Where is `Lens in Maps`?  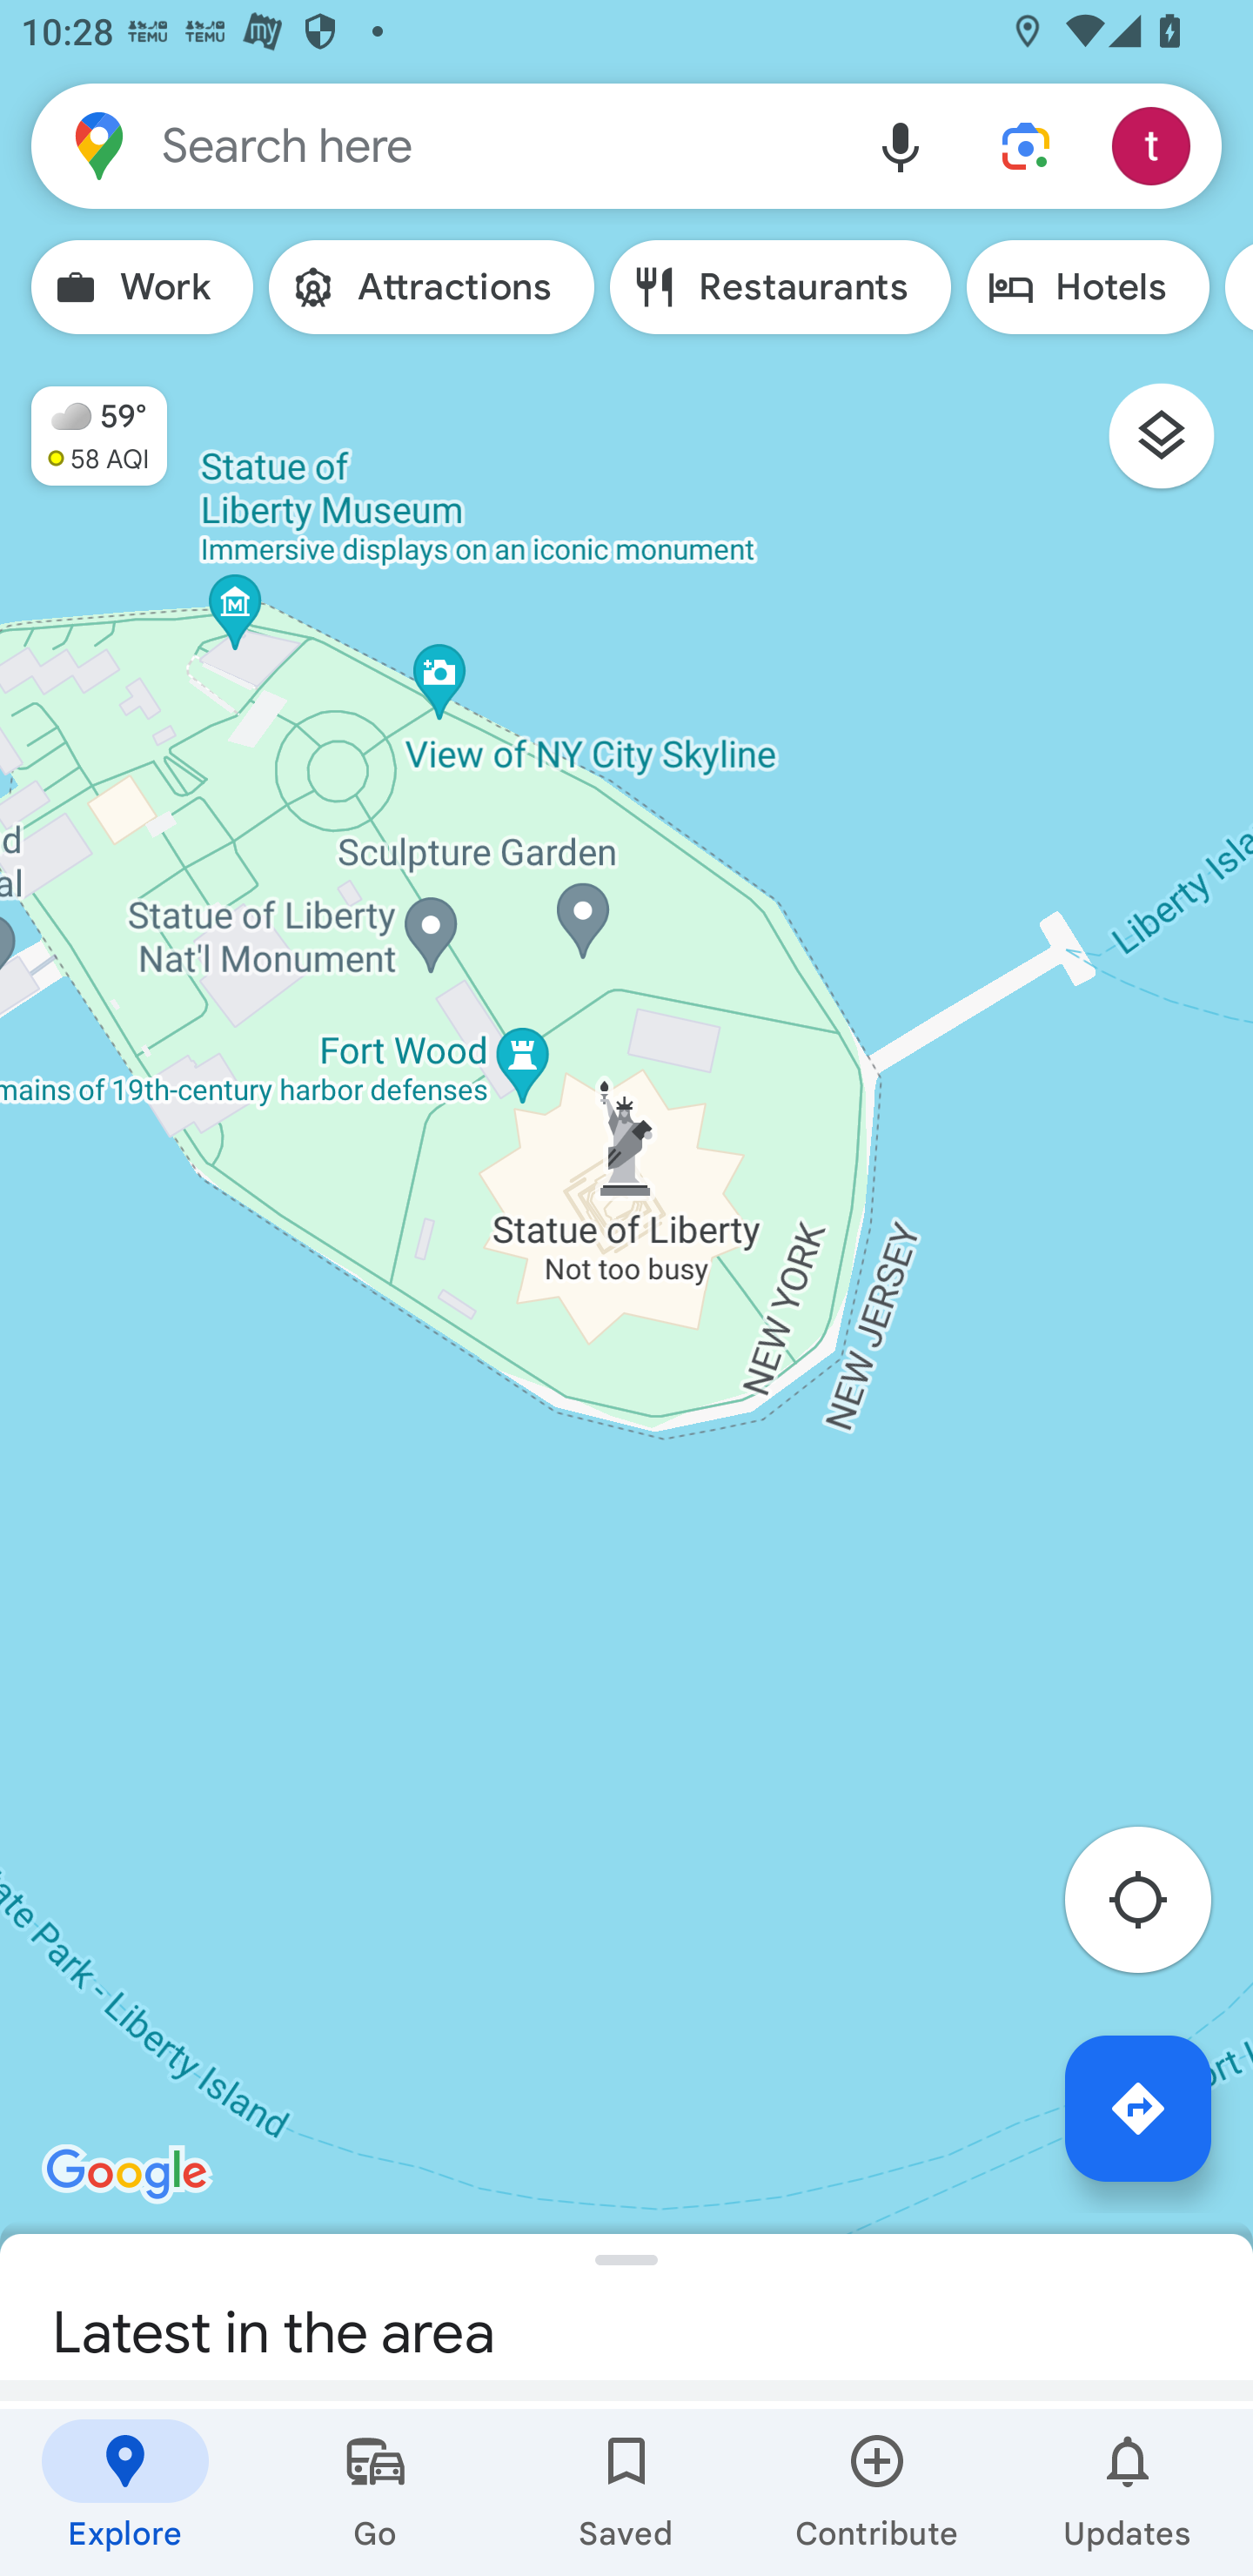
Lens in Maps is located at coordinates (1026, 144).